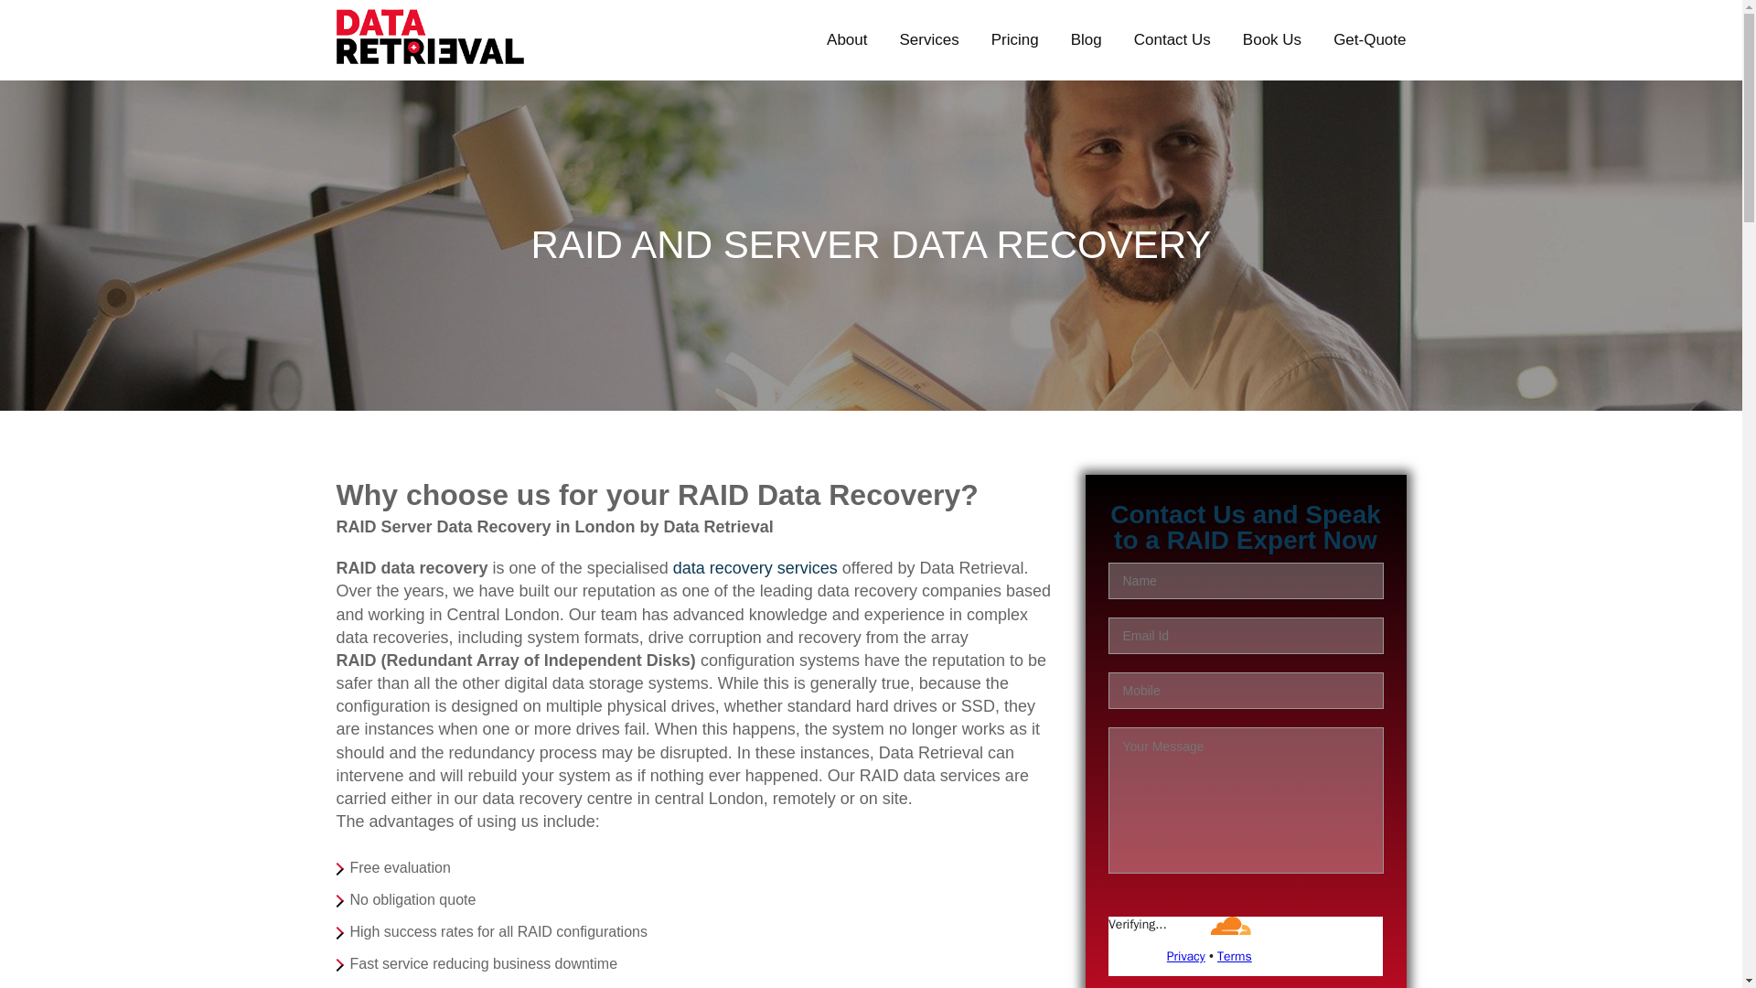 The image size is (1756, 988). I want to click on Get-Quote, so click(1369, 40).